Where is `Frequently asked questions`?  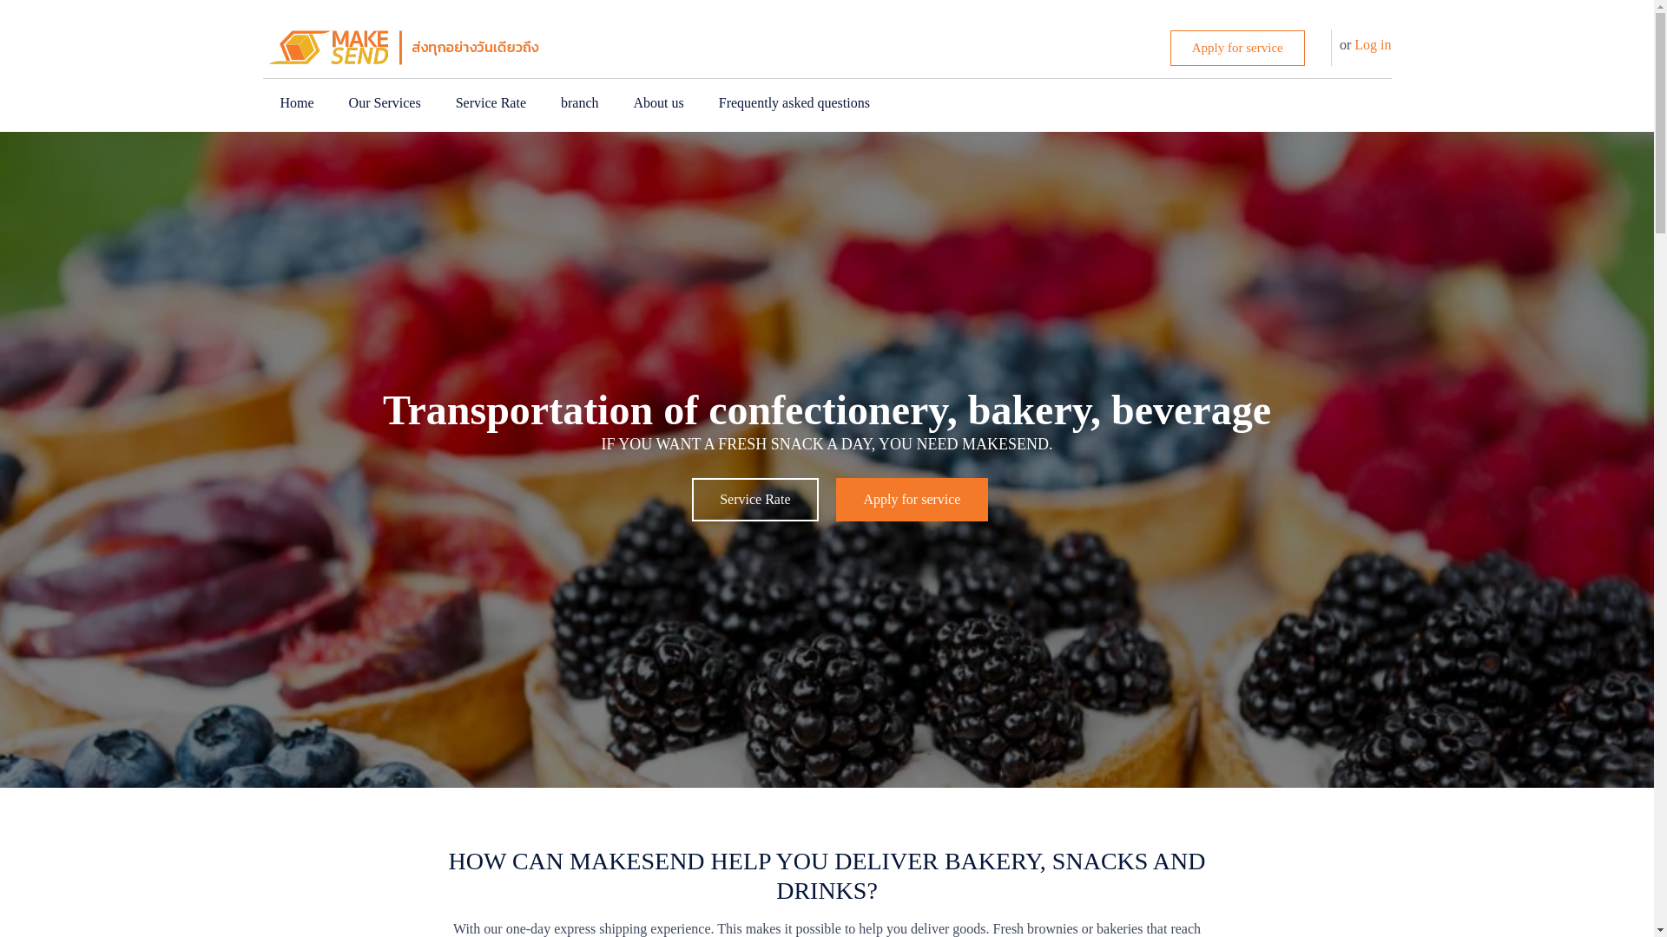
Frequently asked questions is located at coordinates (794, 102).